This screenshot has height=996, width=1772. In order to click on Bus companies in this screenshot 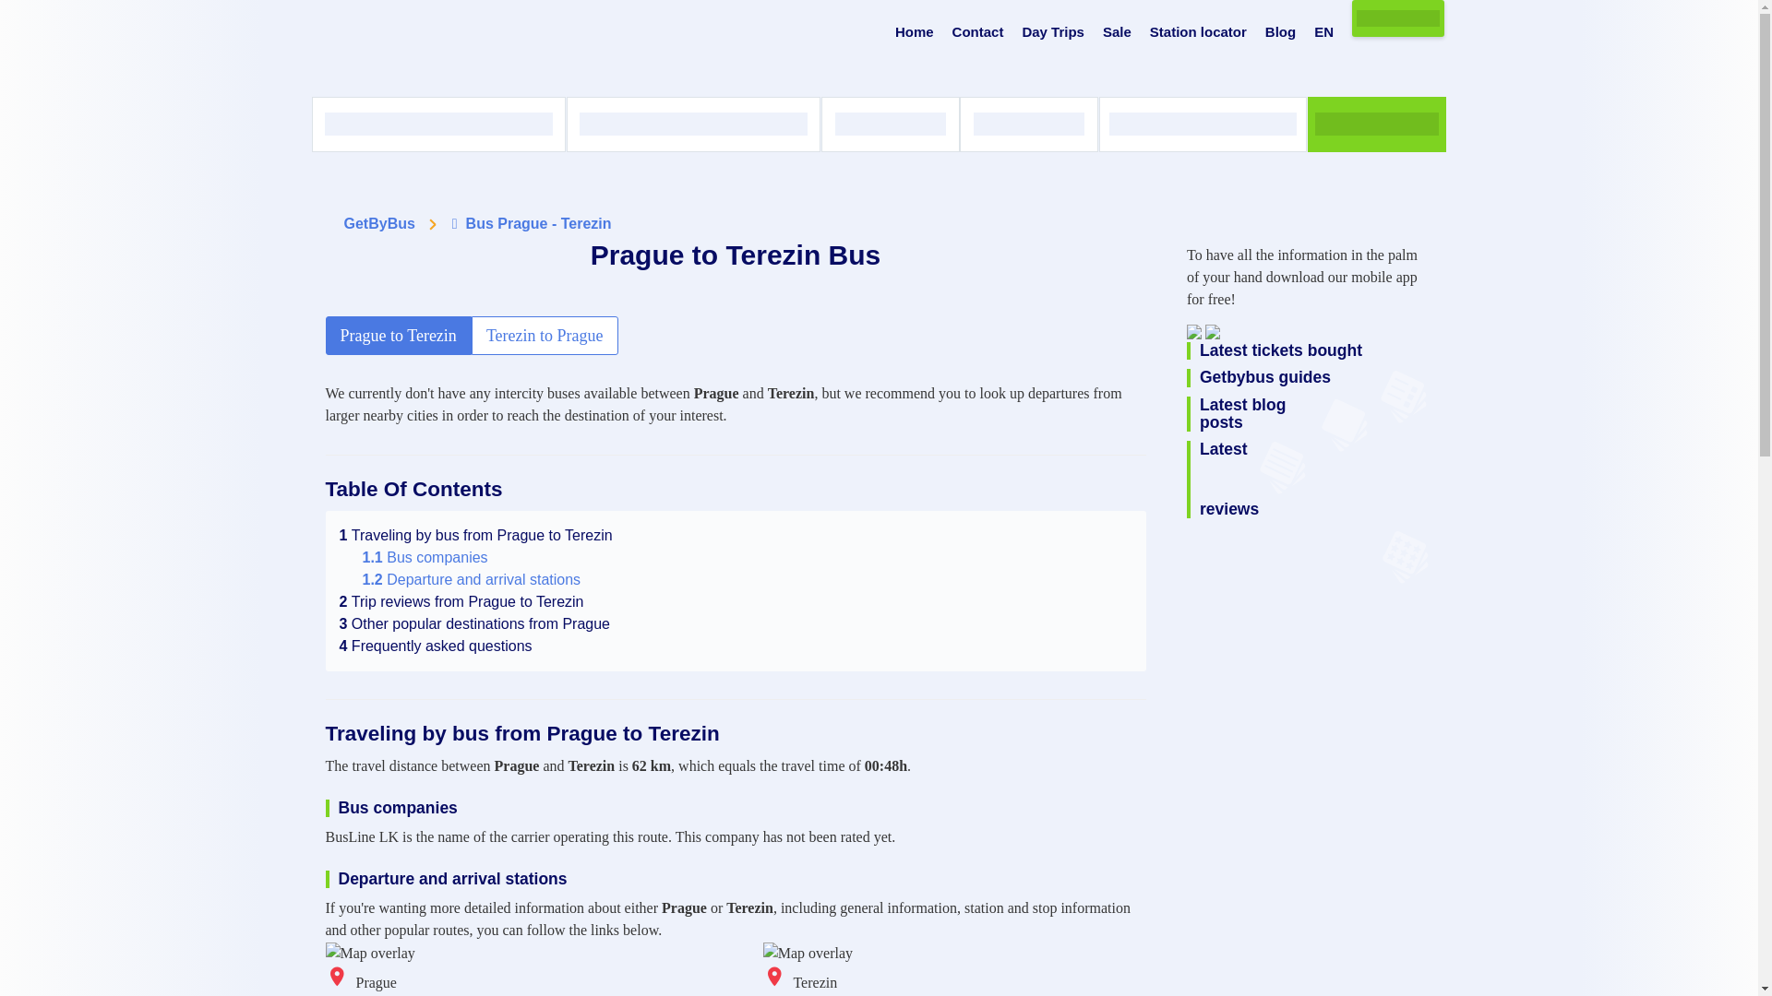, I will do `click(425, 557)`.